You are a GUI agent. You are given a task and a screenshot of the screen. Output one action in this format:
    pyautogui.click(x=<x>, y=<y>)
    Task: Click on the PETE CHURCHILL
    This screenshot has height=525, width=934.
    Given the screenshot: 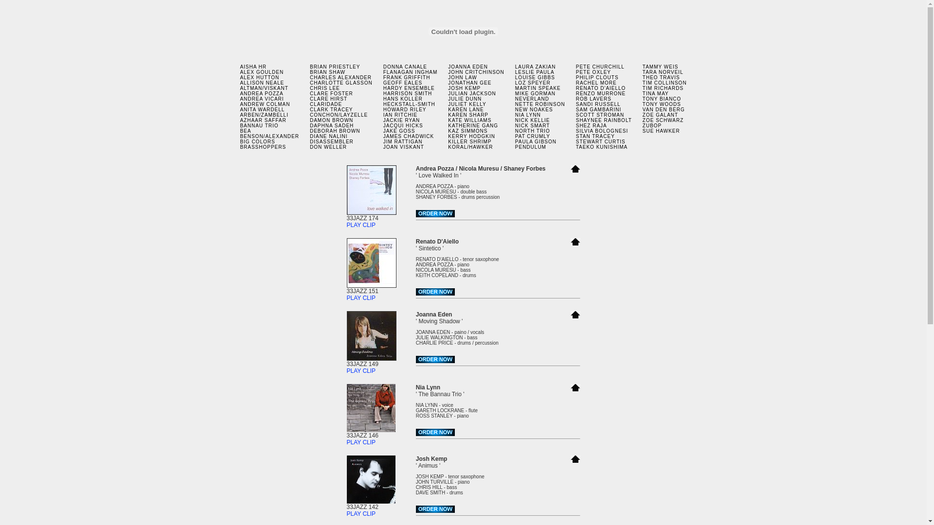 What is the action you would take?
    pyautogui.click(x=600, y=67)
    